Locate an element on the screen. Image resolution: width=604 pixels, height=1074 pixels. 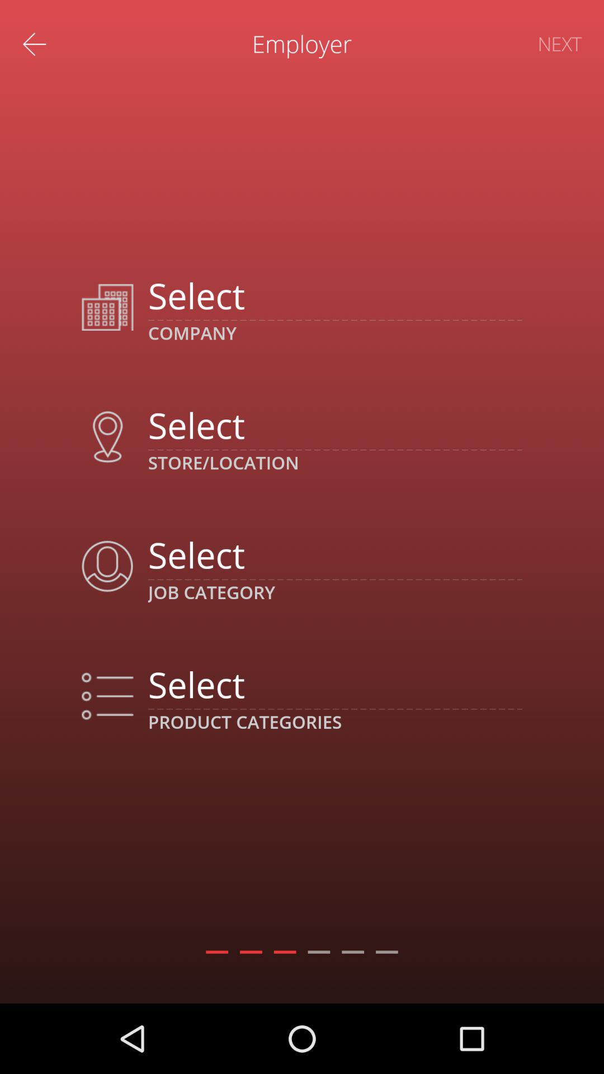
select the icon which is in third row next to job category is located at coordinates (107, 567).